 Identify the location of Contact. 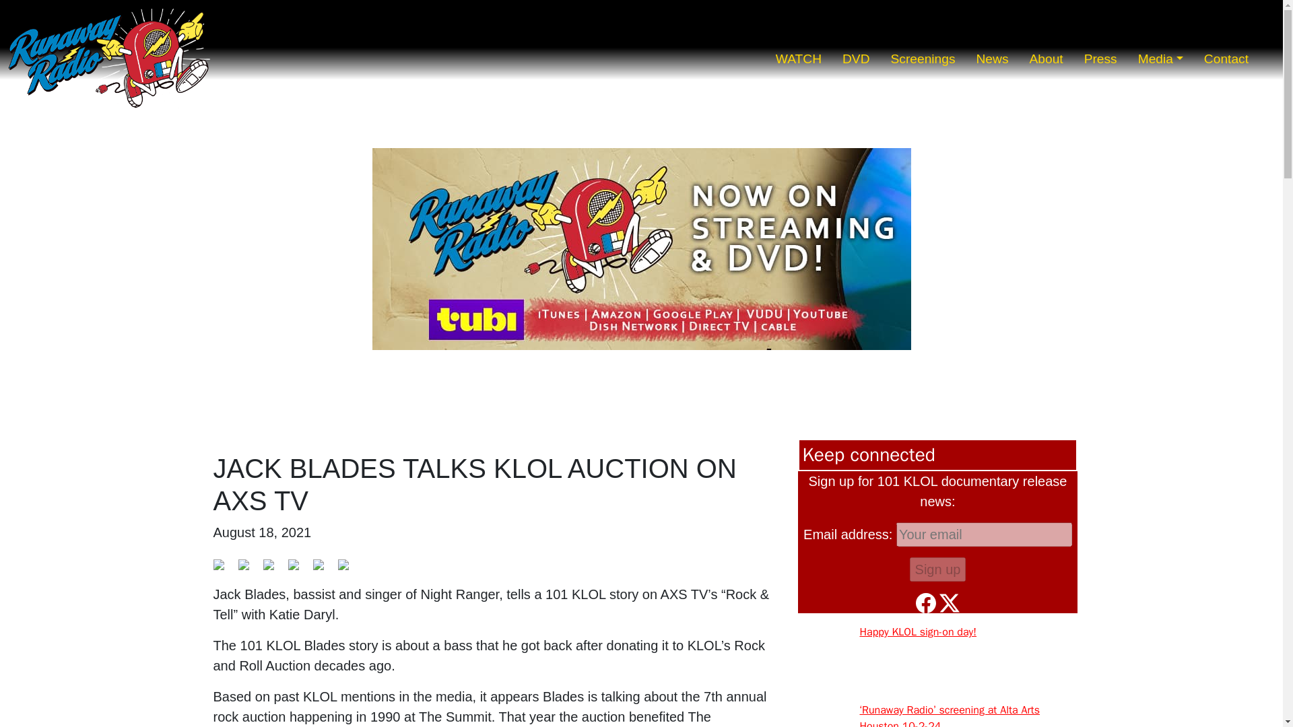
(1226, 59).